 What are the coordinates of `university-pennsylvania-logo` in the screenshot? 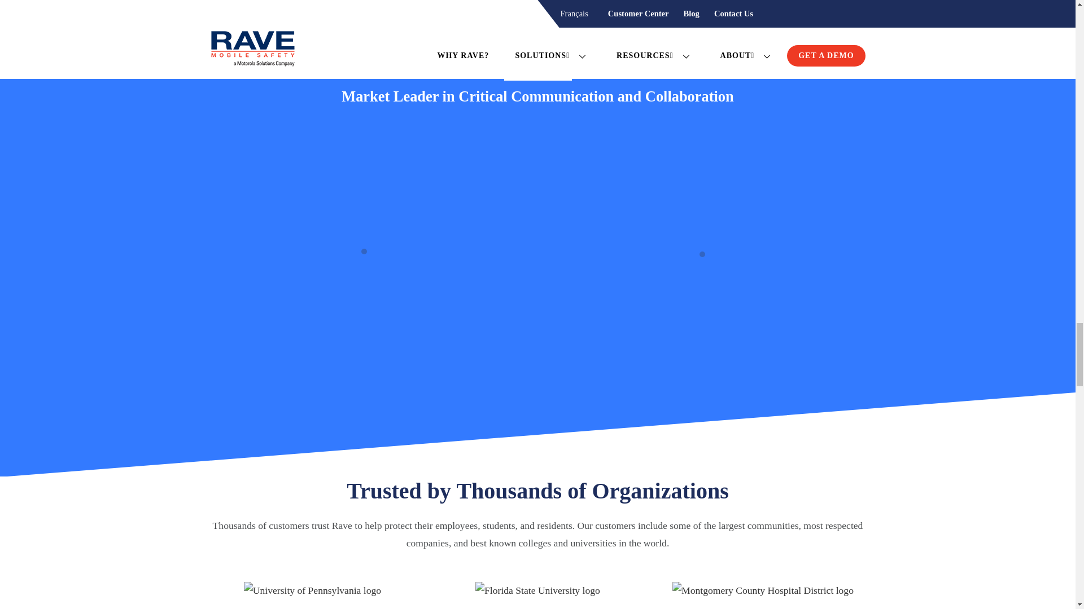 It's located at (313, 590).